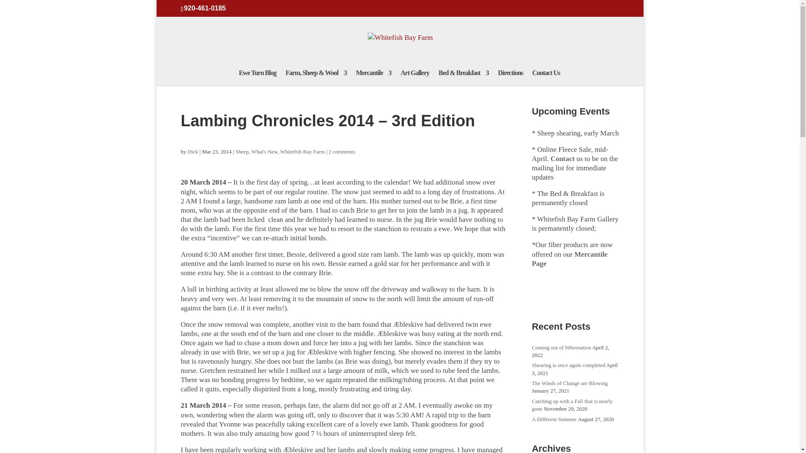 The image size is (806, 453). What do you see at coordinates (568, 365) in the screenshot?
I see `Shearing is once again completed` at bounding box center [568, 365].